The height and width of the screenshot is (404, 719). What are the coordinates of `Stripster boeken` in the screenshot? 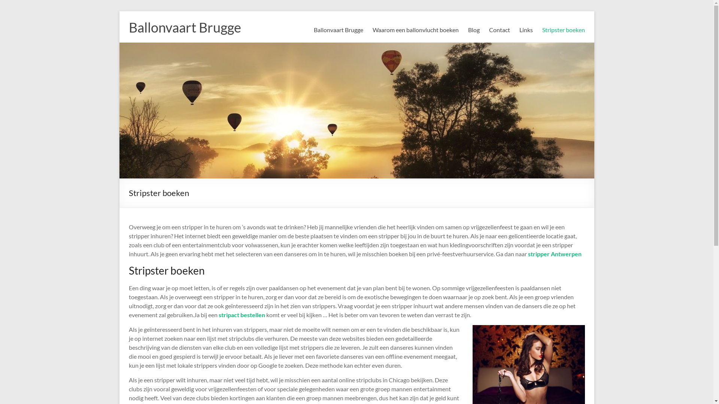 It's located at (564, 30).